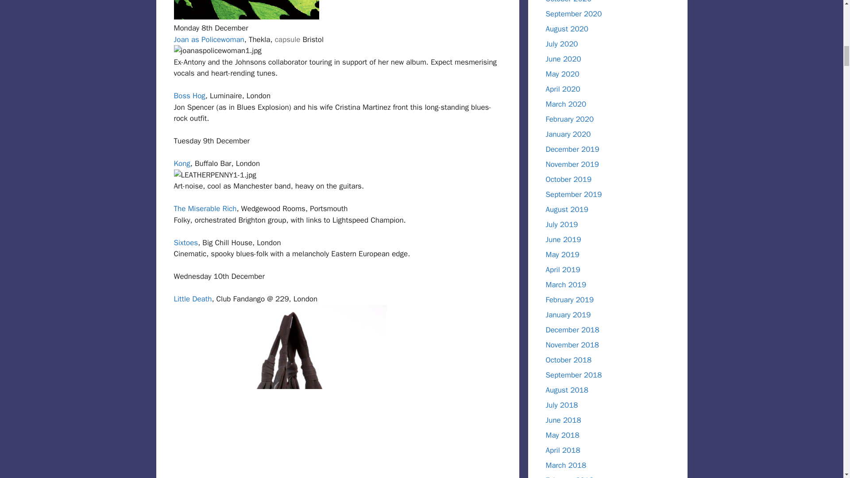  What do you see at coordinates (209, 39) in the screenshot?
I see `Joan as Policewoman` at bounding box center [209, 39].